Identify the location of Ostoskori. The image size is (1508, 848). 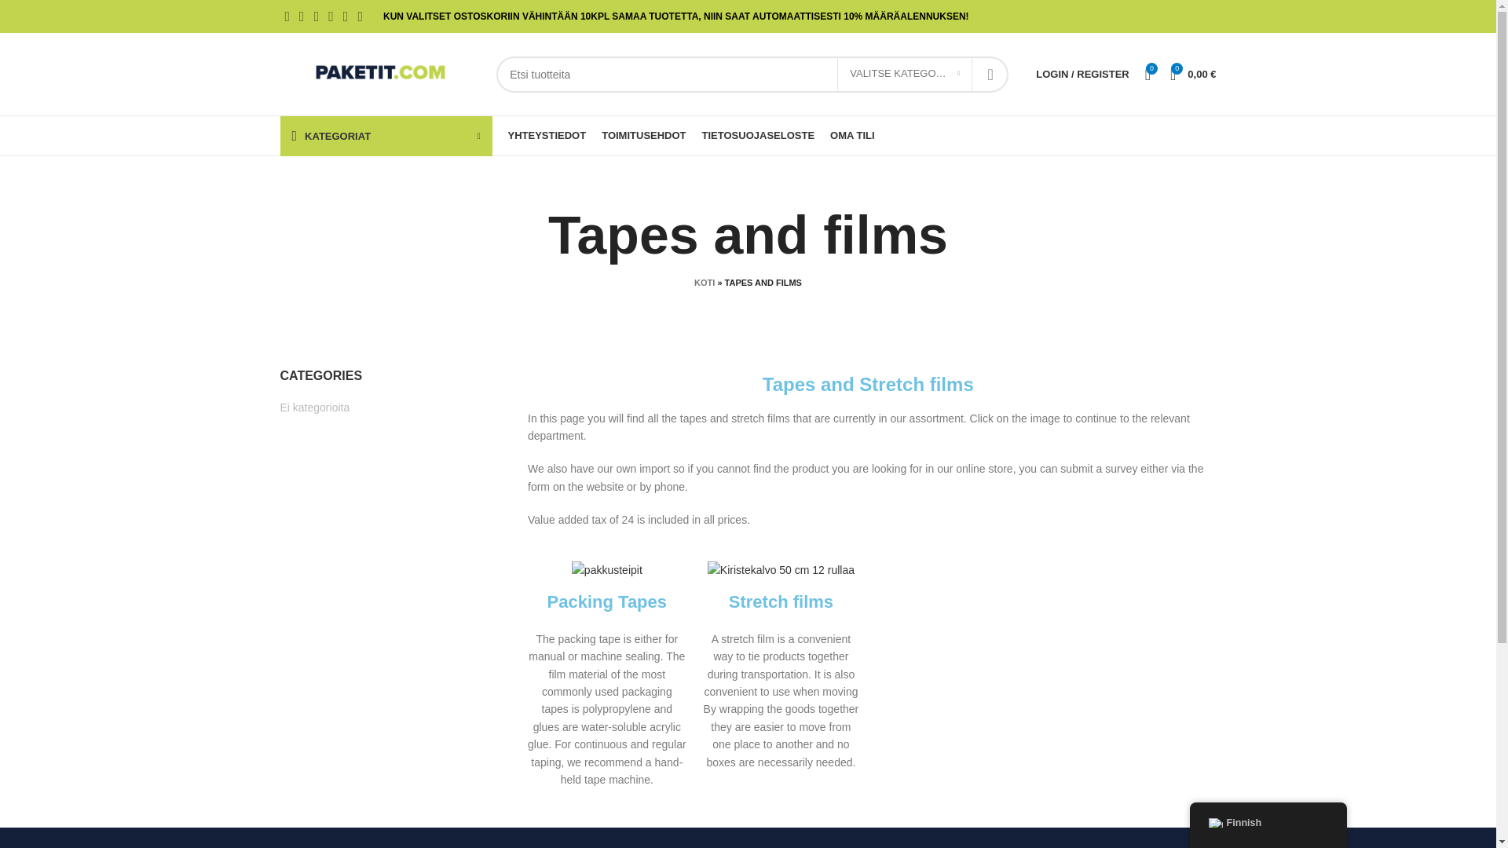
(1192, 74).